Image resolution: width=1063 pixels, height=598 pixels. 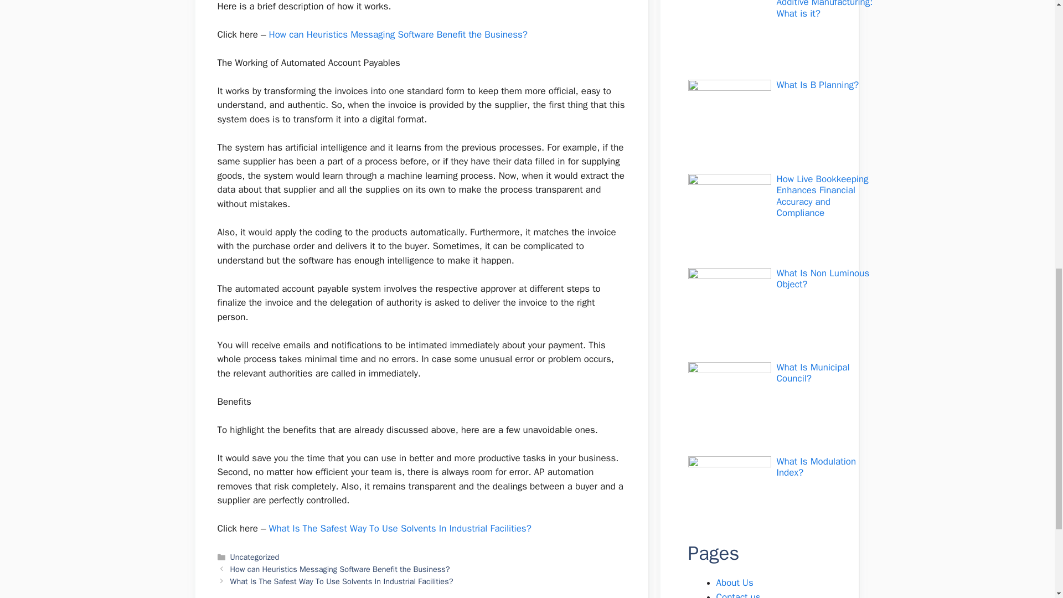 What do you see at coordinates (817, 85) in the screenshot?
I see `What Is B Planning?` at bounding box center [817, 85].